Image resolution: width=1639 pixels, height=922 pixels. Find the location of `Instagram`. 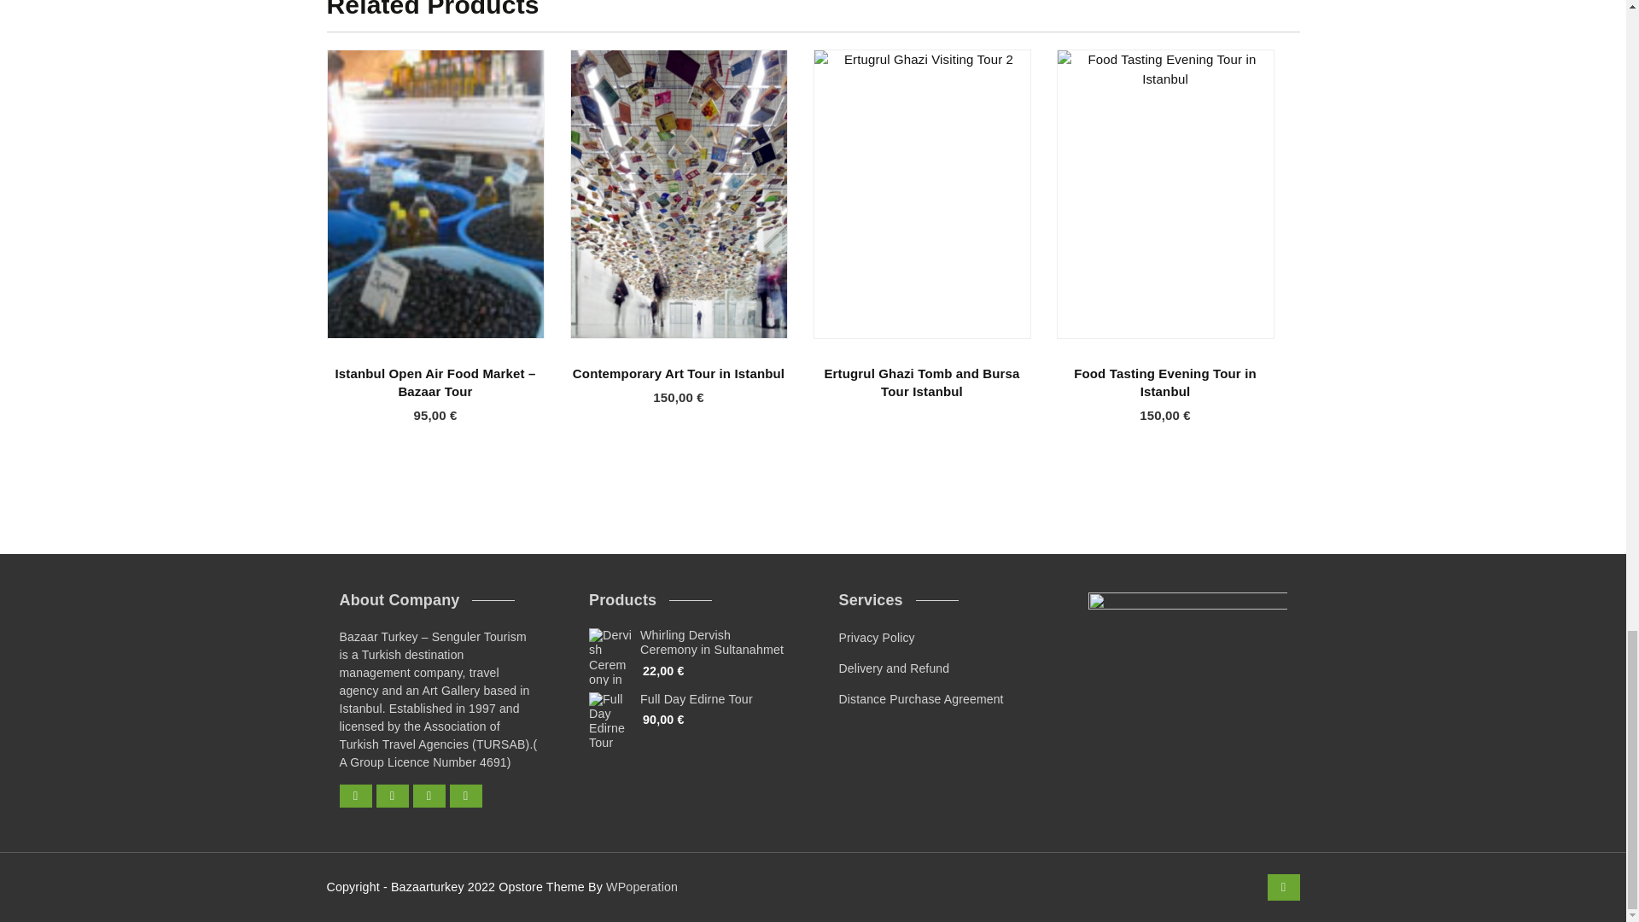

Instagram is located at coordinates (429, 796).